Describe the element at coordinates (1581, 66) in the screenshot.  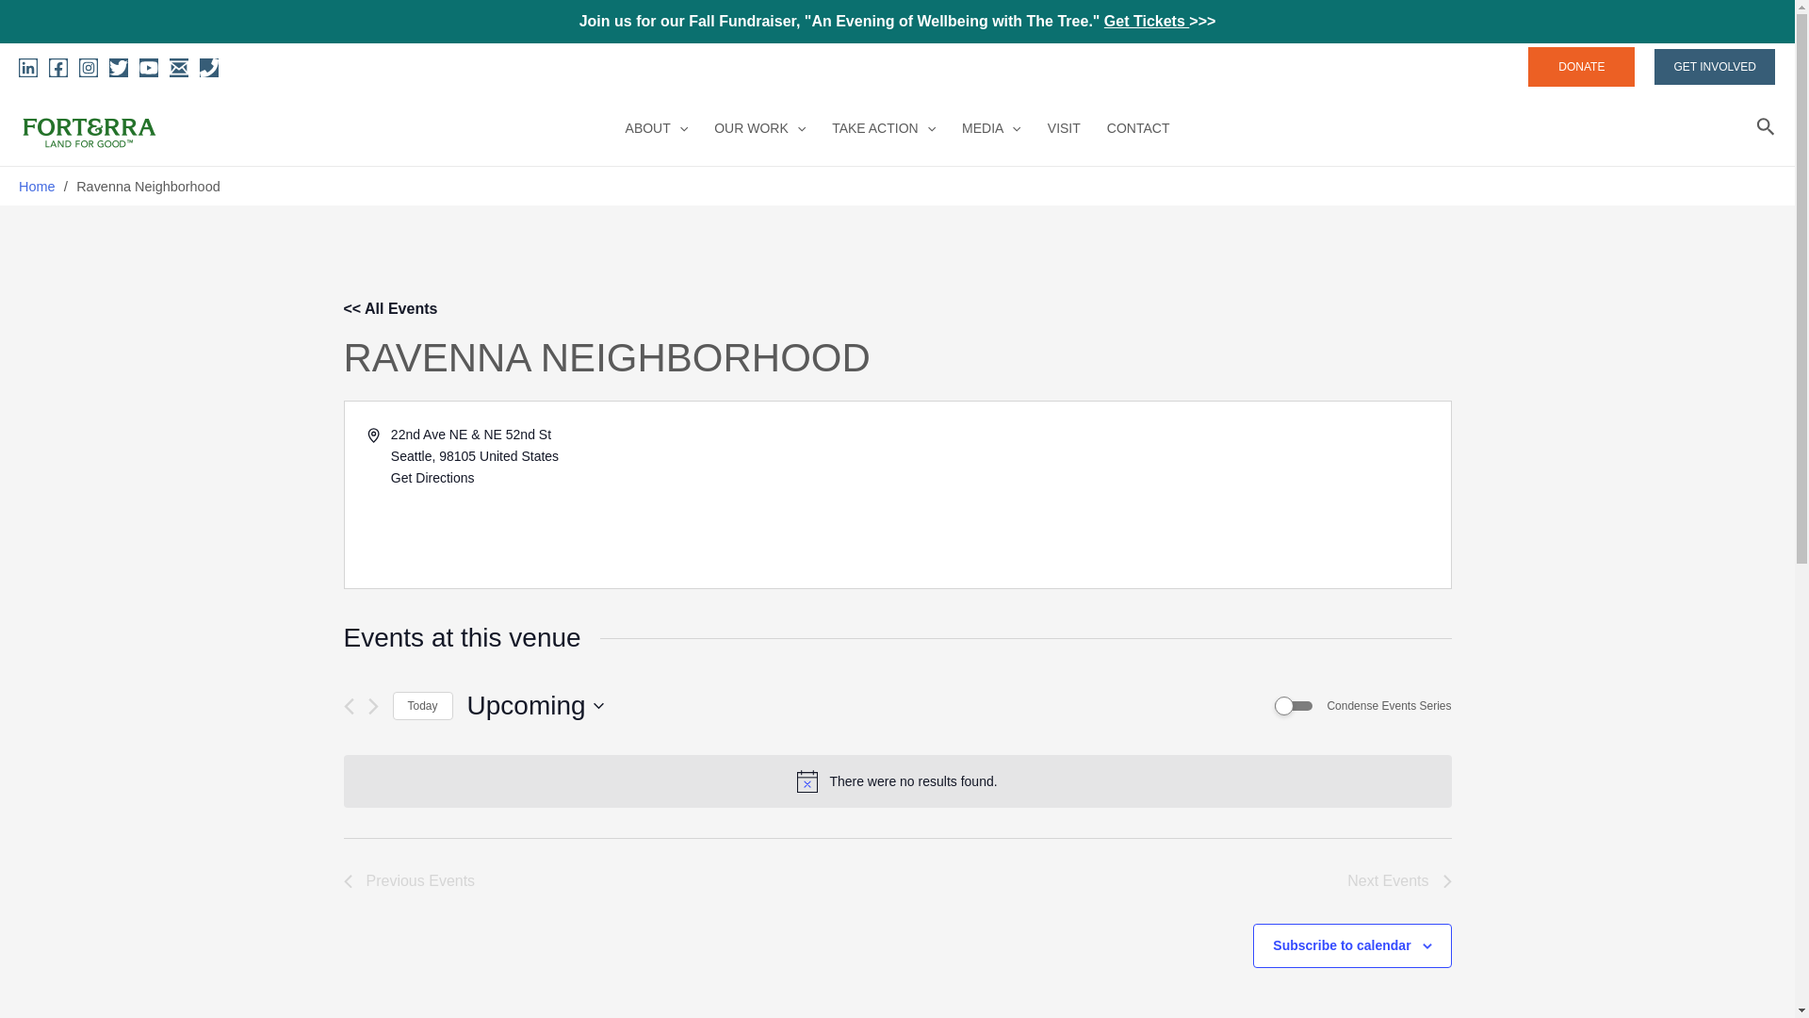
I see `DONATE` at that location.